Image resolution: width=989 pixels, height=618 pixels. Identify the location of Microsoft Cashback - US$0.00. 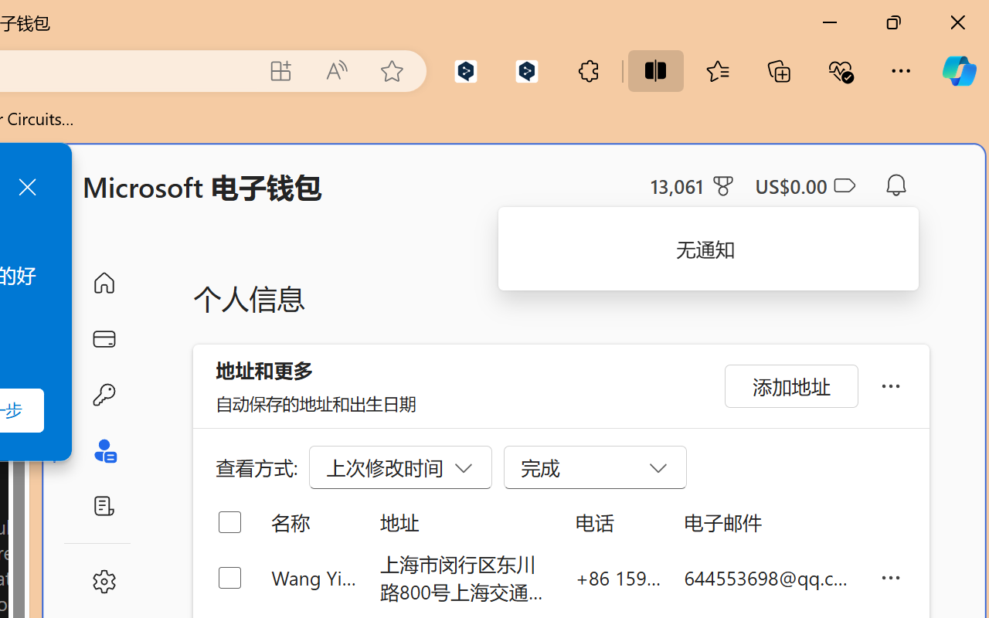
(805, 185).